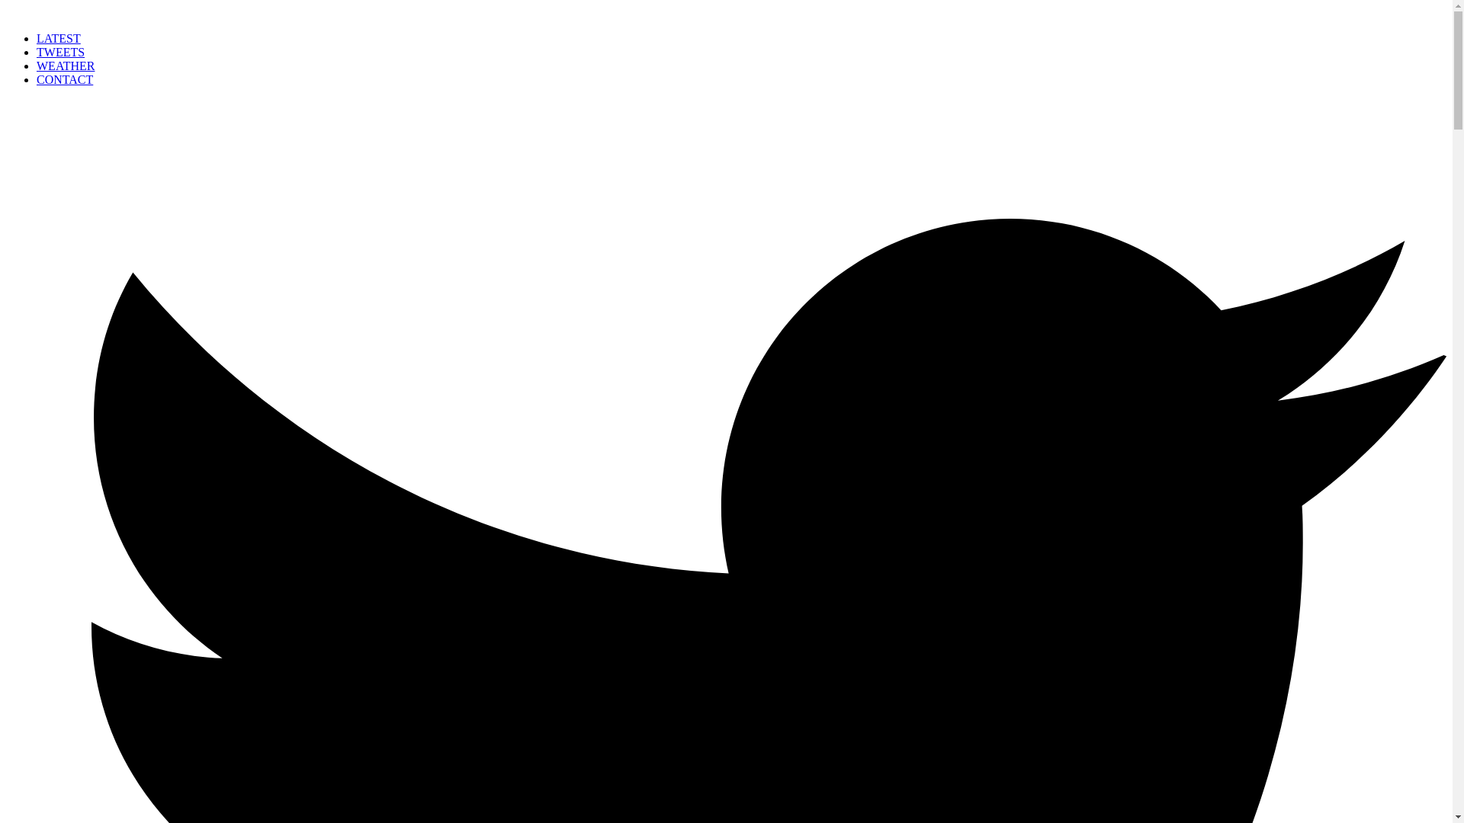 The width and height of the screenshot is (1464, 823). Describe the element at coordinates (58, 38) in the screenshot. I see `LATEST` at that location.